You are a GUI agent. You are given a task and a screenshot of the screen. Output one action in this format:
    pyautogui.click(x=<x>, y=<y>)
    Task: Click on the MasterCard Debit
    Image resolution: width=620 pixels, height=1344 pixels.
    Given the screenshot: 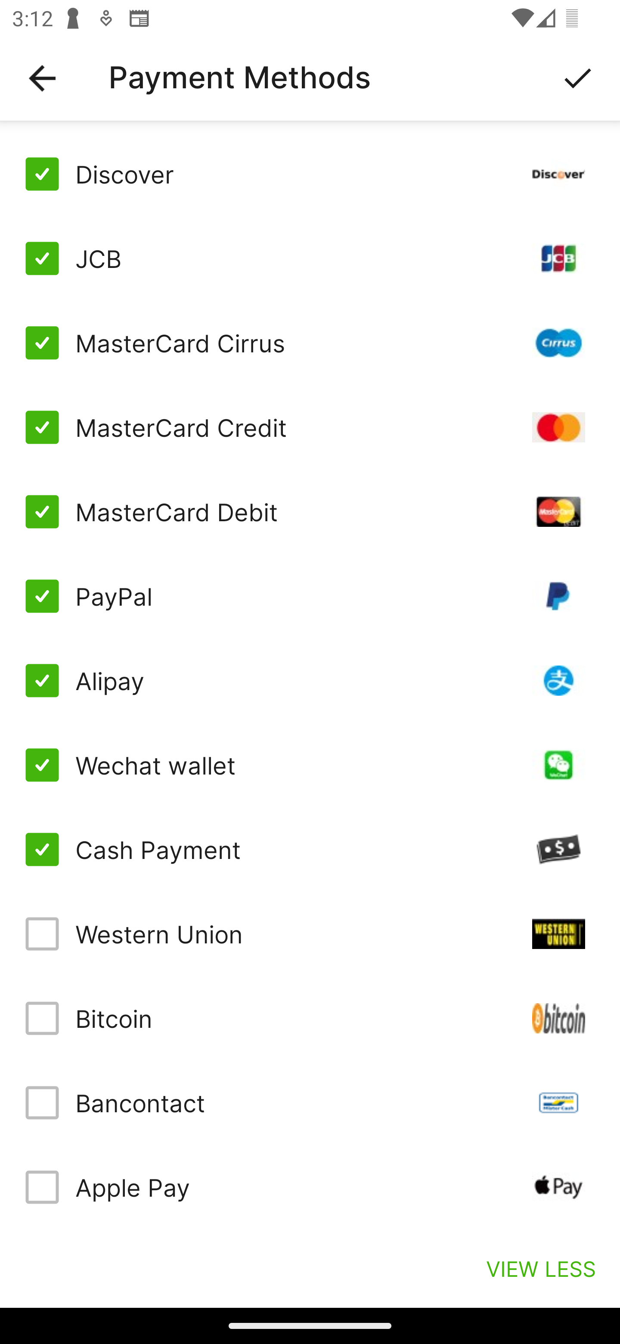 What is the action you would take?
    pyautogui.click(x=310, y=511)
    